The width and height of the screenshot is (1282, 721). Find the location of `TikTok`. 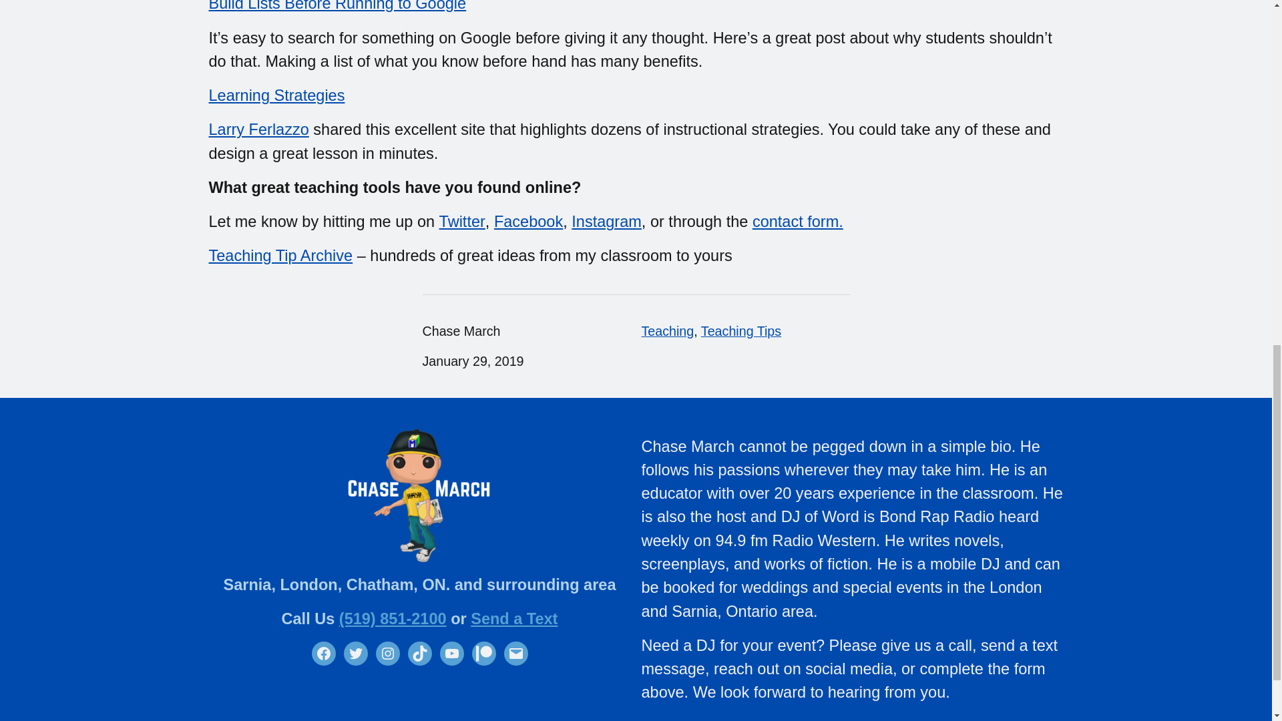

TikTok is located at coordinates (419, 653).